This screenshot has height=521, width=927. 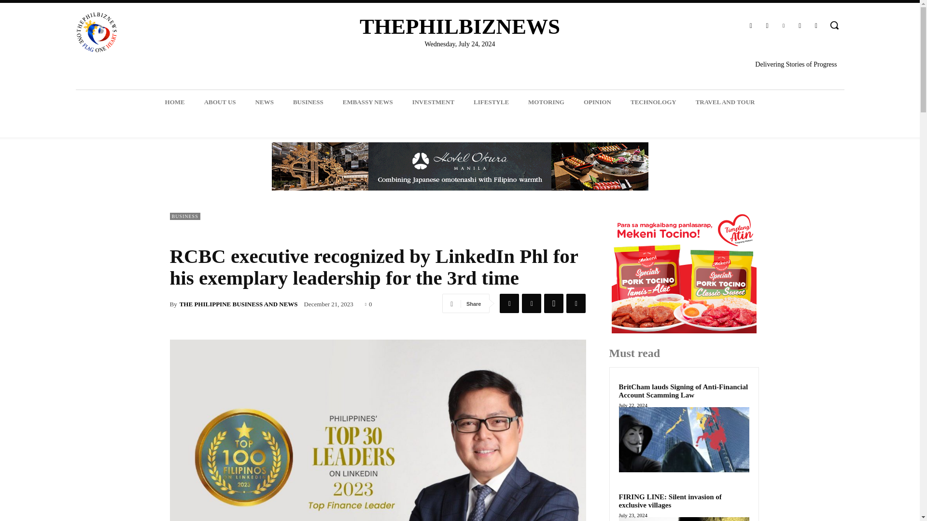 I want to click on EMBASSY NEWS, so click(x=367, y=102).